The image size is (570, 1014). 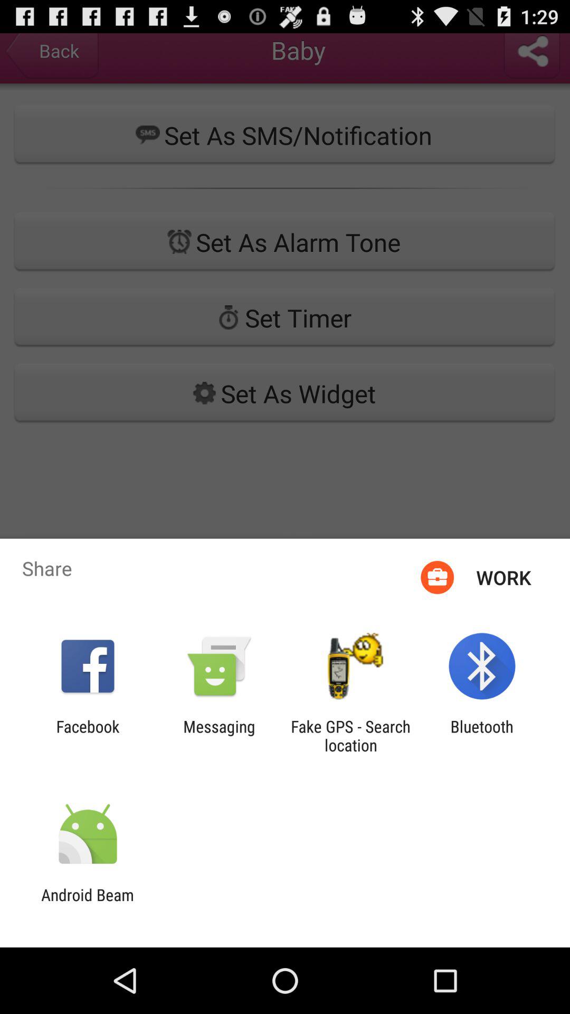 What do you see at coordinates (481, 736) in the screenshot?
I see `open the item next to fake gps search app` at bounding box center [481, 736].